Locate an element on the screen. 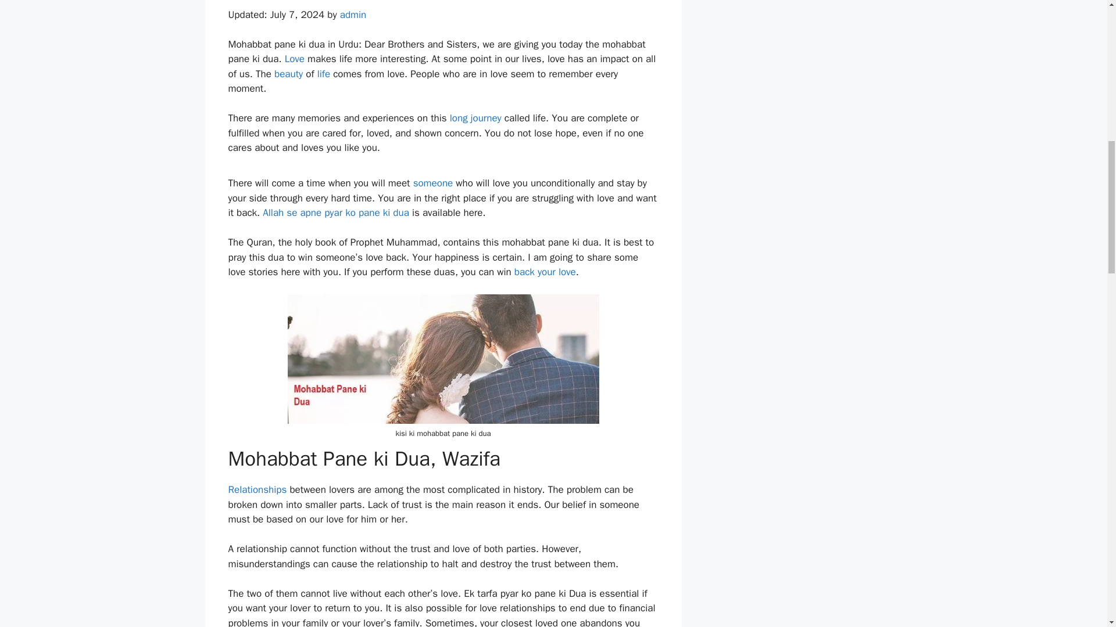  beauty is located at coordinates (288, 74).